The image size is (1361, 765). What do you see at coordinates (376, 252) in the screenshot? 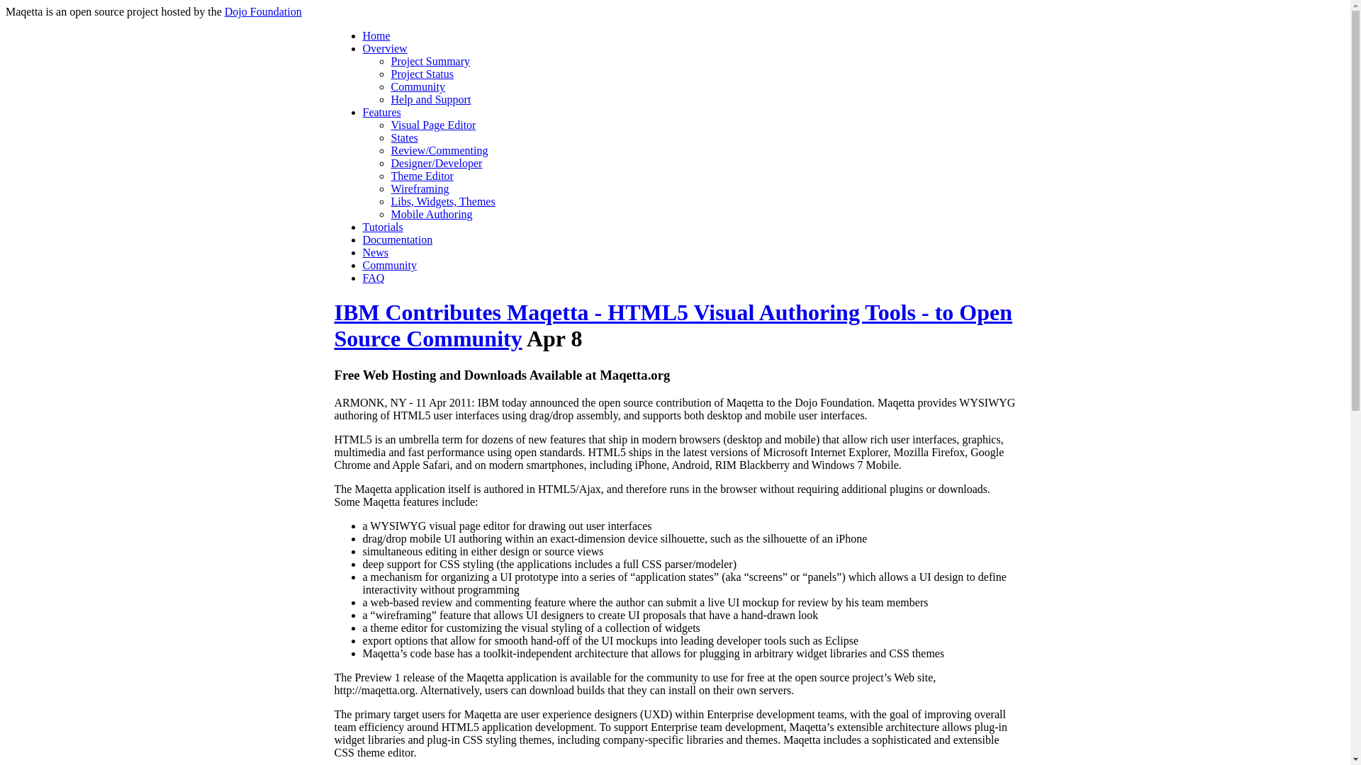
I see `News` at bounding box center [376, 252].